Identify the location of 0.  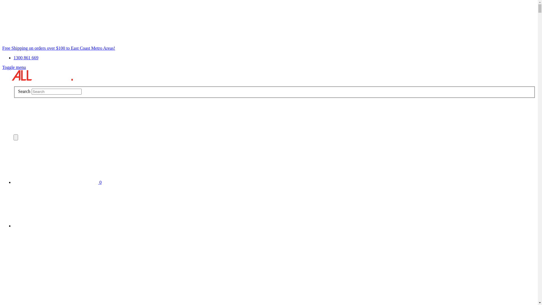
(58, 182).